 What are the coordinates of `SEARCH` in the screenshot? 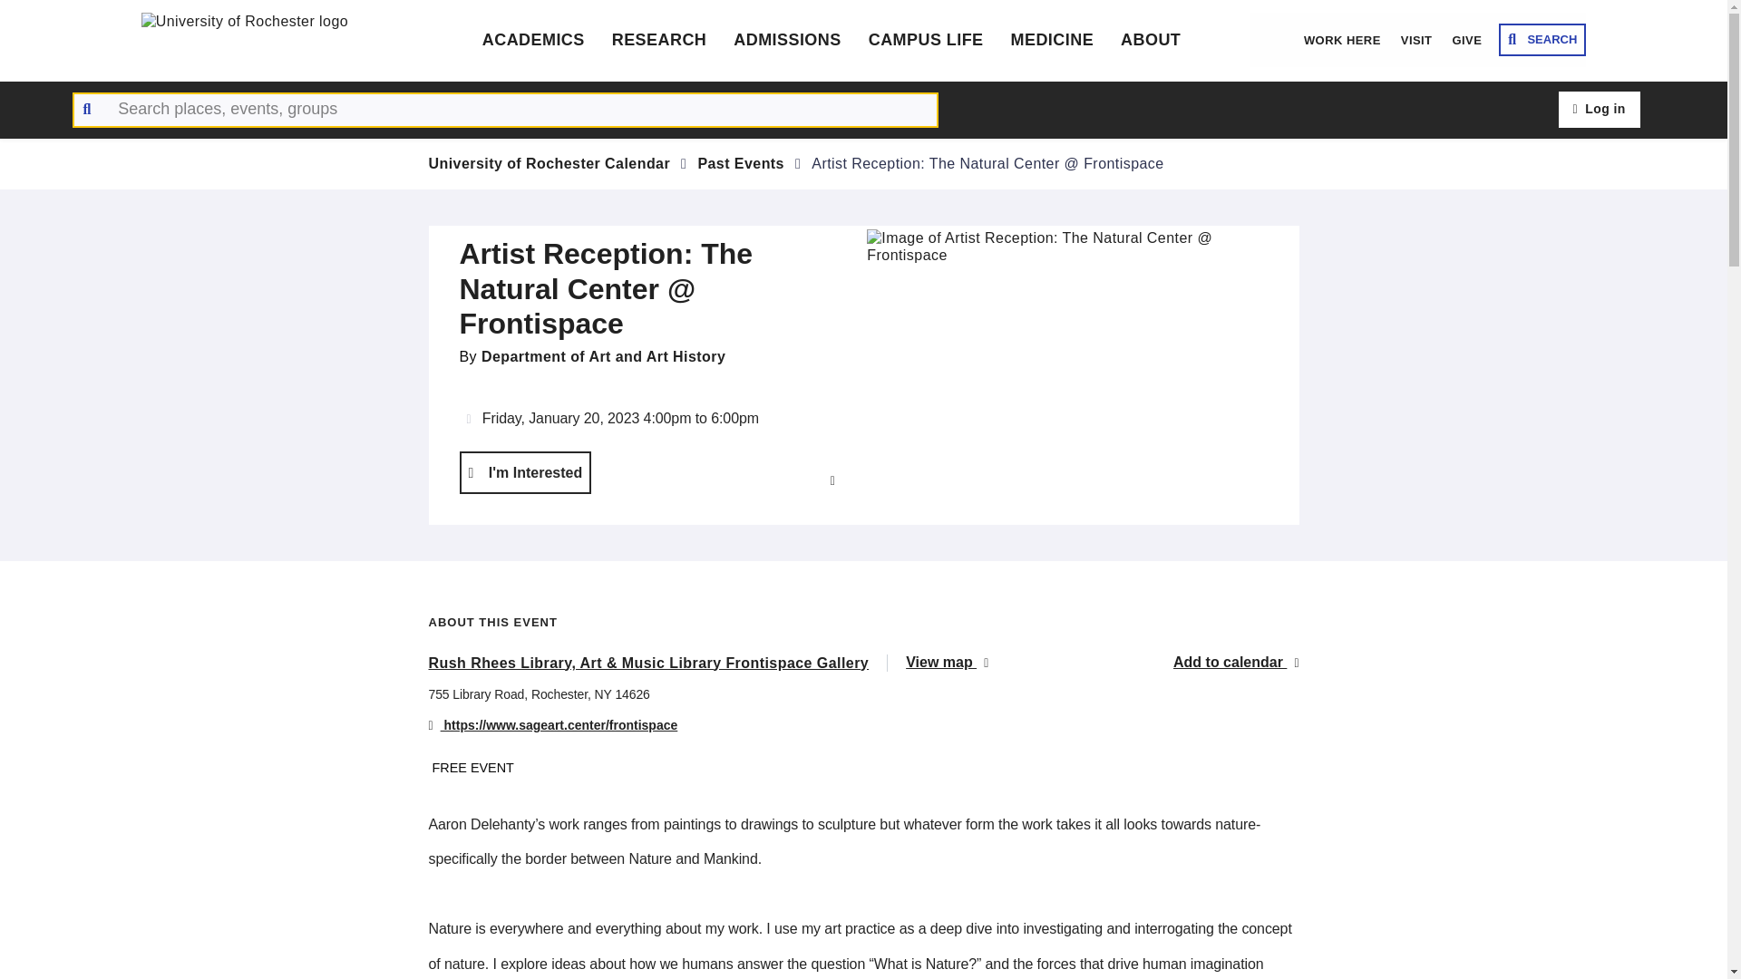 It's located at (1542, 39).